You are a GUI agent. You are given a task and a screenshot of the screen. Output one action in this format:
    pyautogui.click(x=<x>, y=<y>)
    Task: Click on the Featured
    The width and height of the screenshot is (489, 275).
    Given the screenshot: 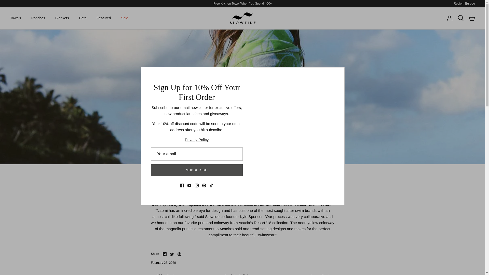 What is the action you would take?
    pyautogui.click(x=103, y=18)
    